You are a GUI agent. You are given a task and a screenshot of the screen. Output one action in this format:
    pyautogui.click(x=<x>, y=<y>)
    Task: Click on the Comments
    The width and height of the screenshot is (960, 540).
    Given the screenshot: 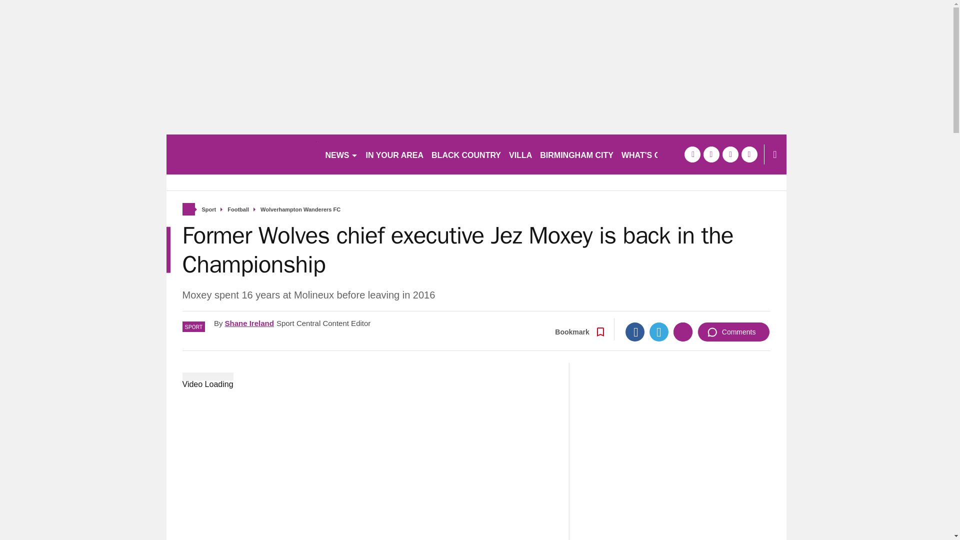 What is the action you would take?
    pyautogui.click(x=733, y=331)
    